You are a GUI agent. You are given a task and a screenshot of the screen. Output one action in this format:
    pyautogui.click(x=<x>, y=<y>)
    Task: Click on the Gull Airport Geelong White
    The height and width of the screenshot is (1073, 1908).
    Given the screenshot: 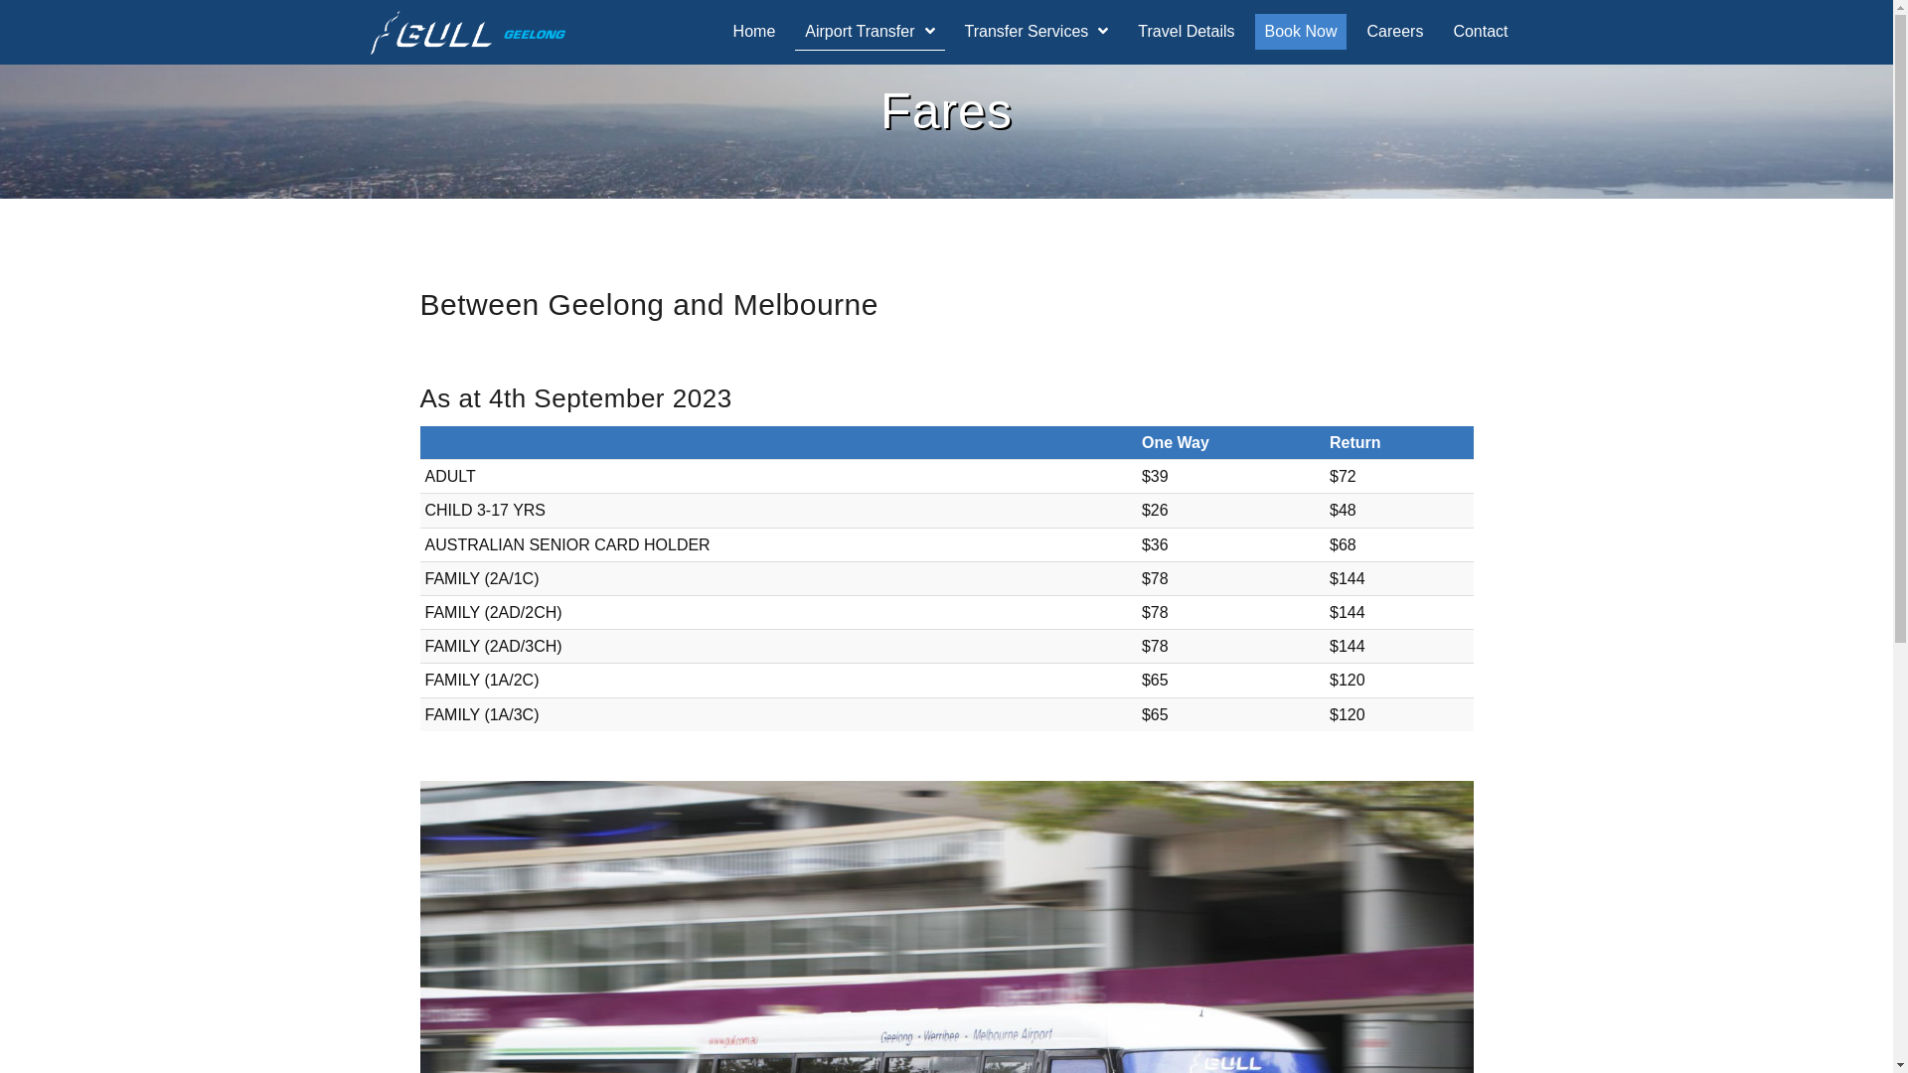 What is the action you would take?
    pyautogui.click(x=467, y=33)
    